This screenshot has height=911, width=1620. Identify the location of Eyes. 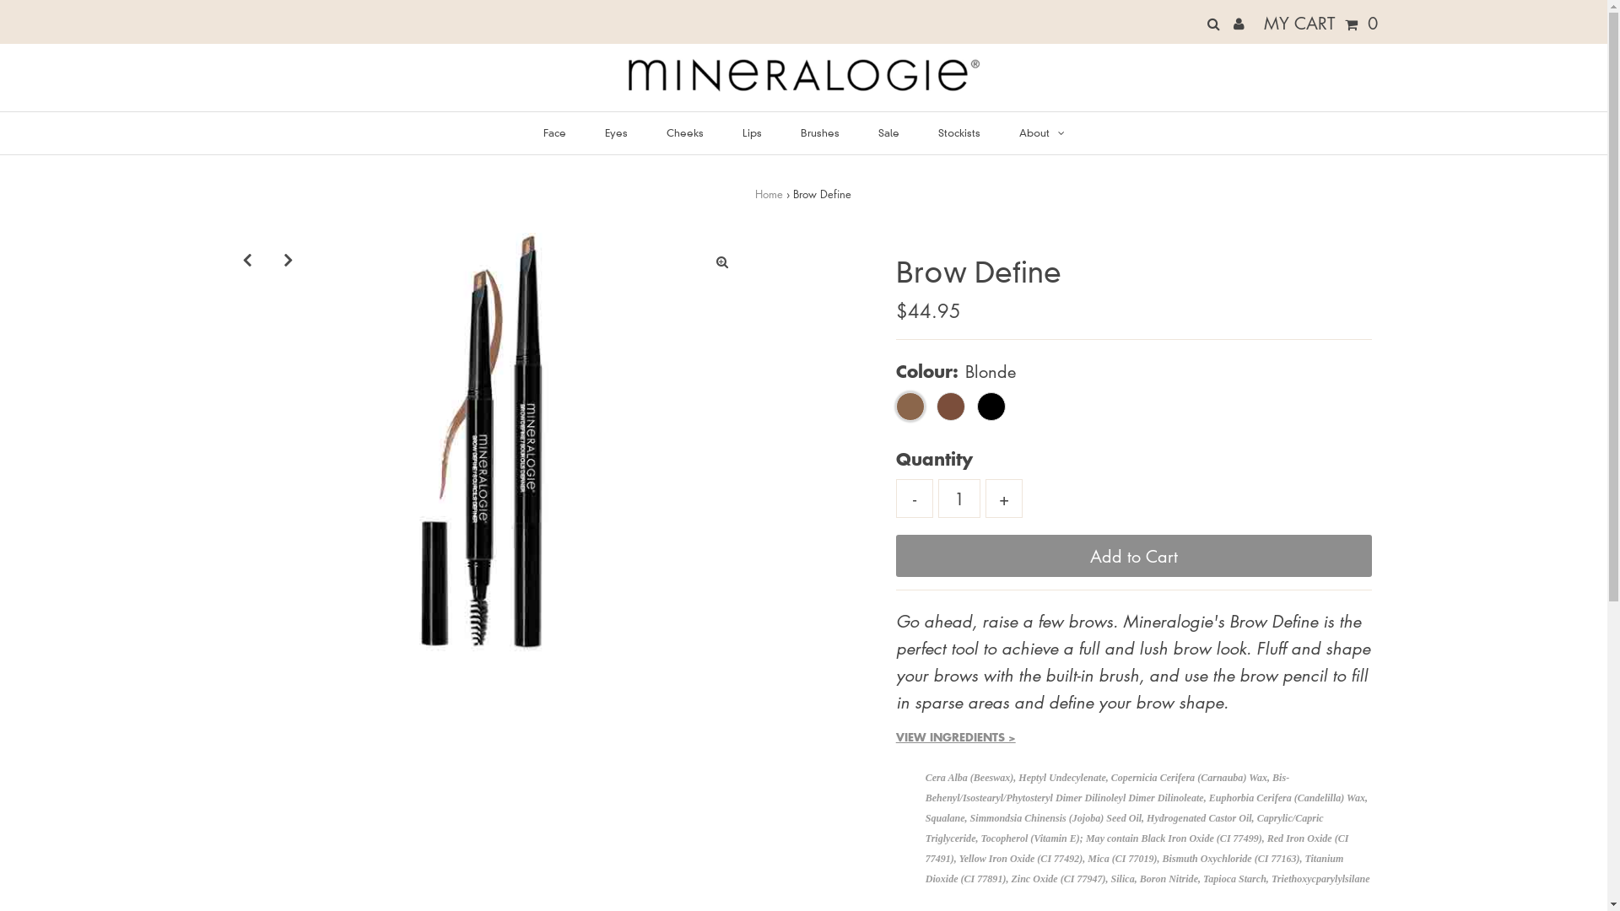
(616, 133).